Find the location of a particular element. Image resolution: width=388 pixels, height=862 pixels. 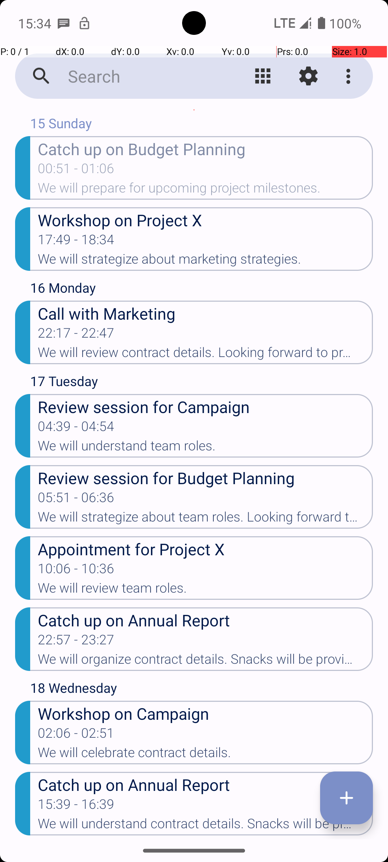

We will review contract details. Looking forward to productive discussions. is located at coordinates (205, 354).